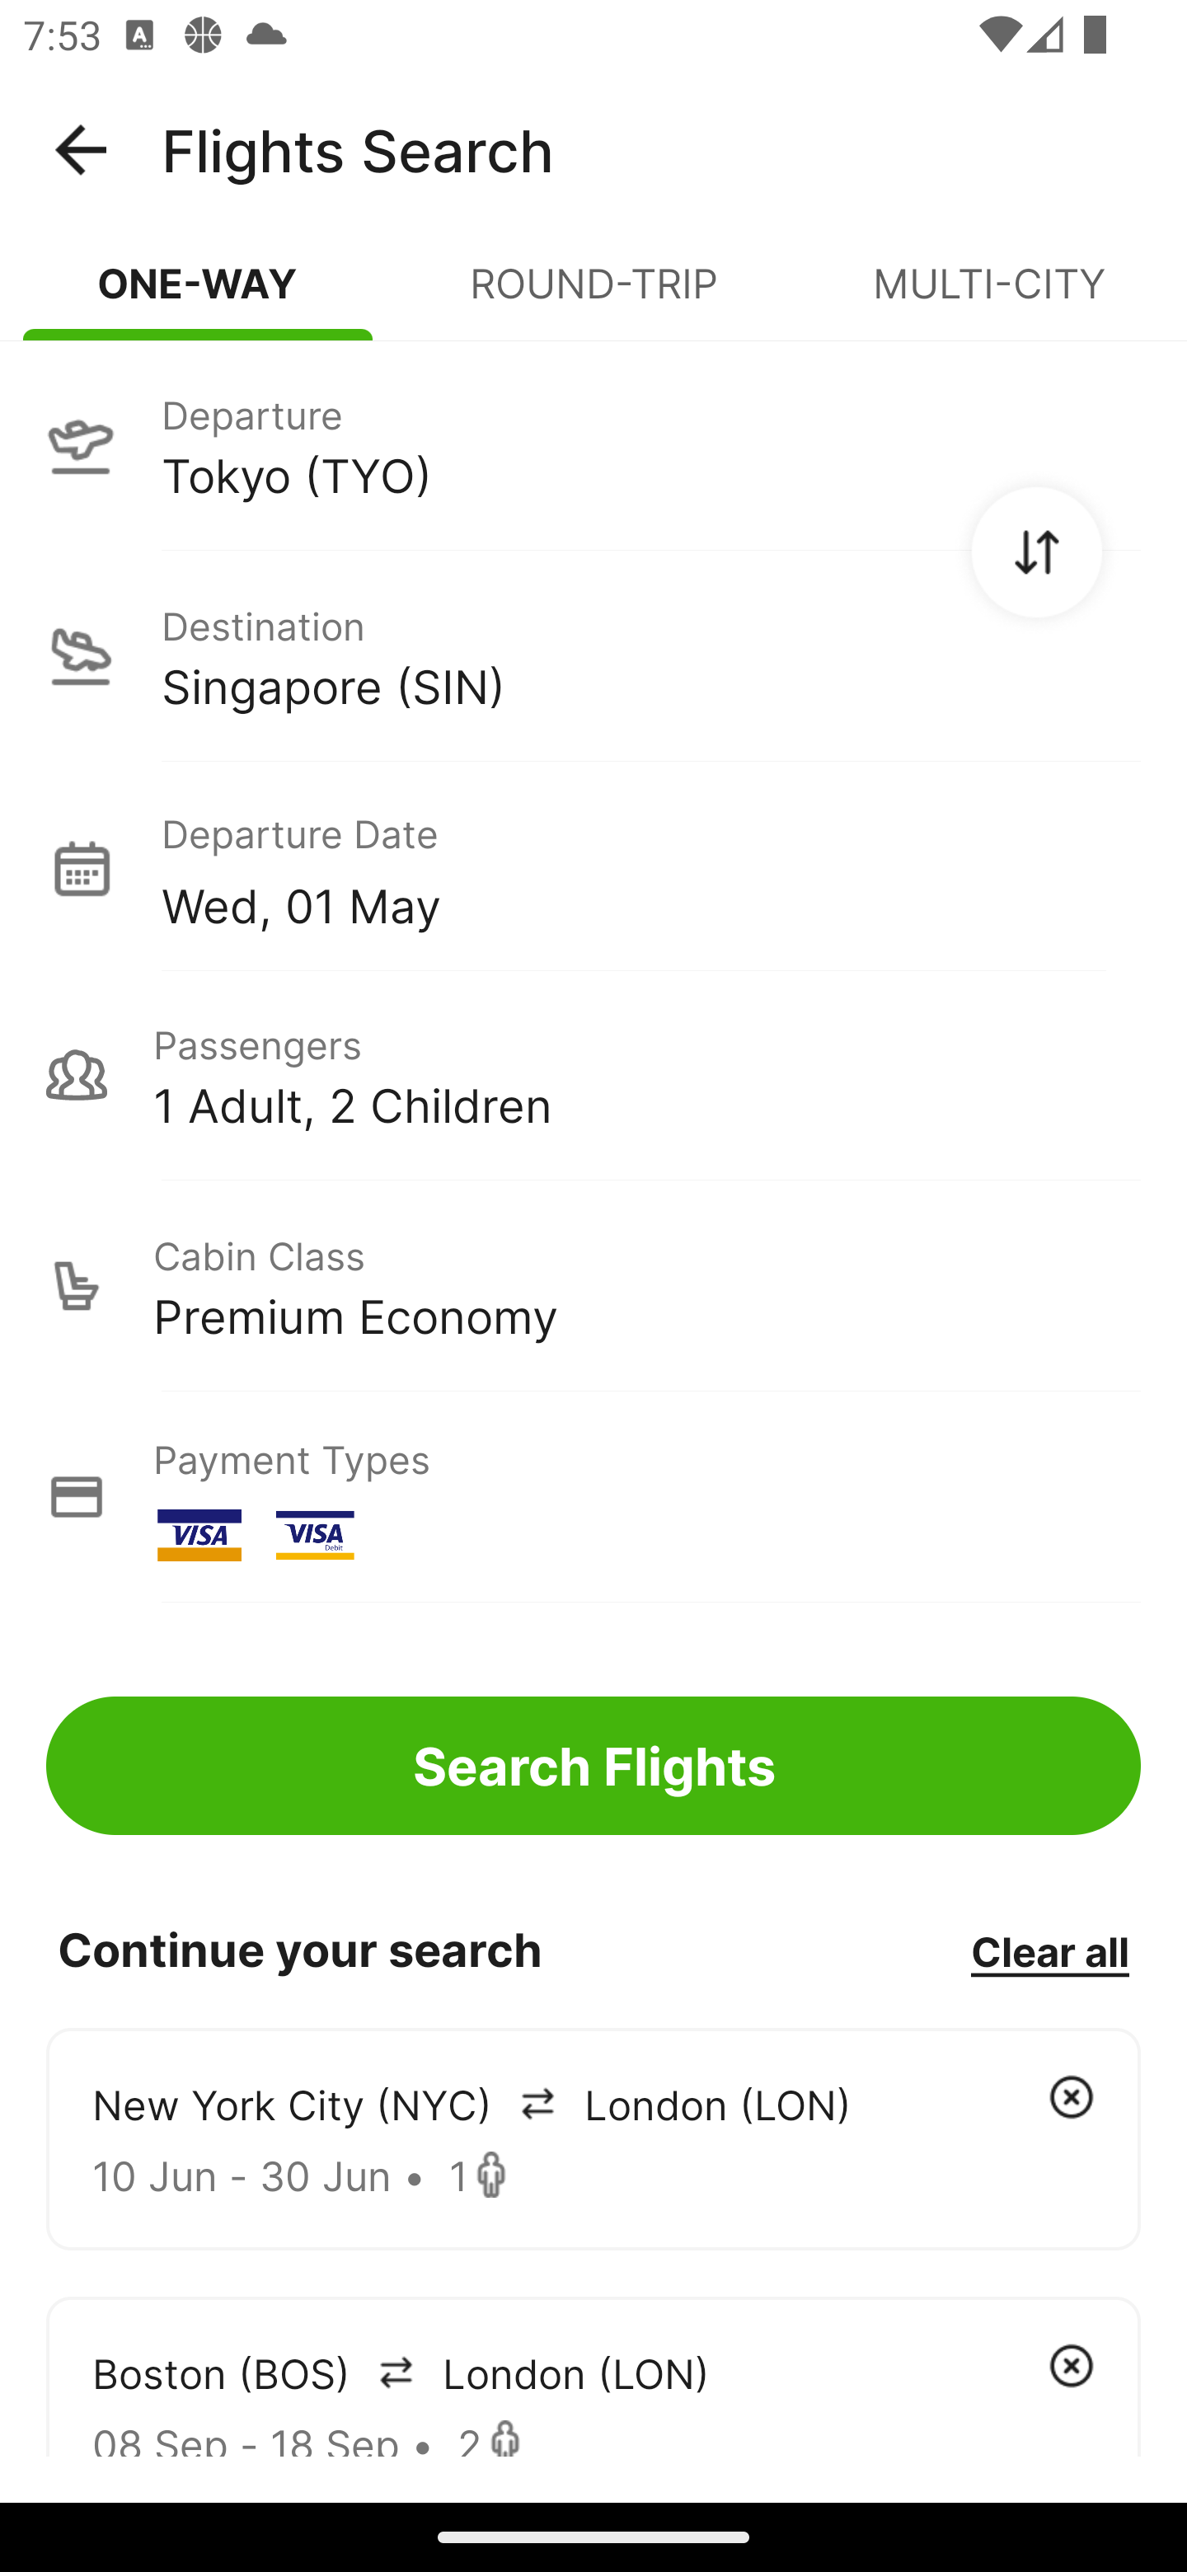  What do you see at coordinates (1049, 1950) in the screenshot?
I see `Clear all` at bounding box center [1049, 1950].